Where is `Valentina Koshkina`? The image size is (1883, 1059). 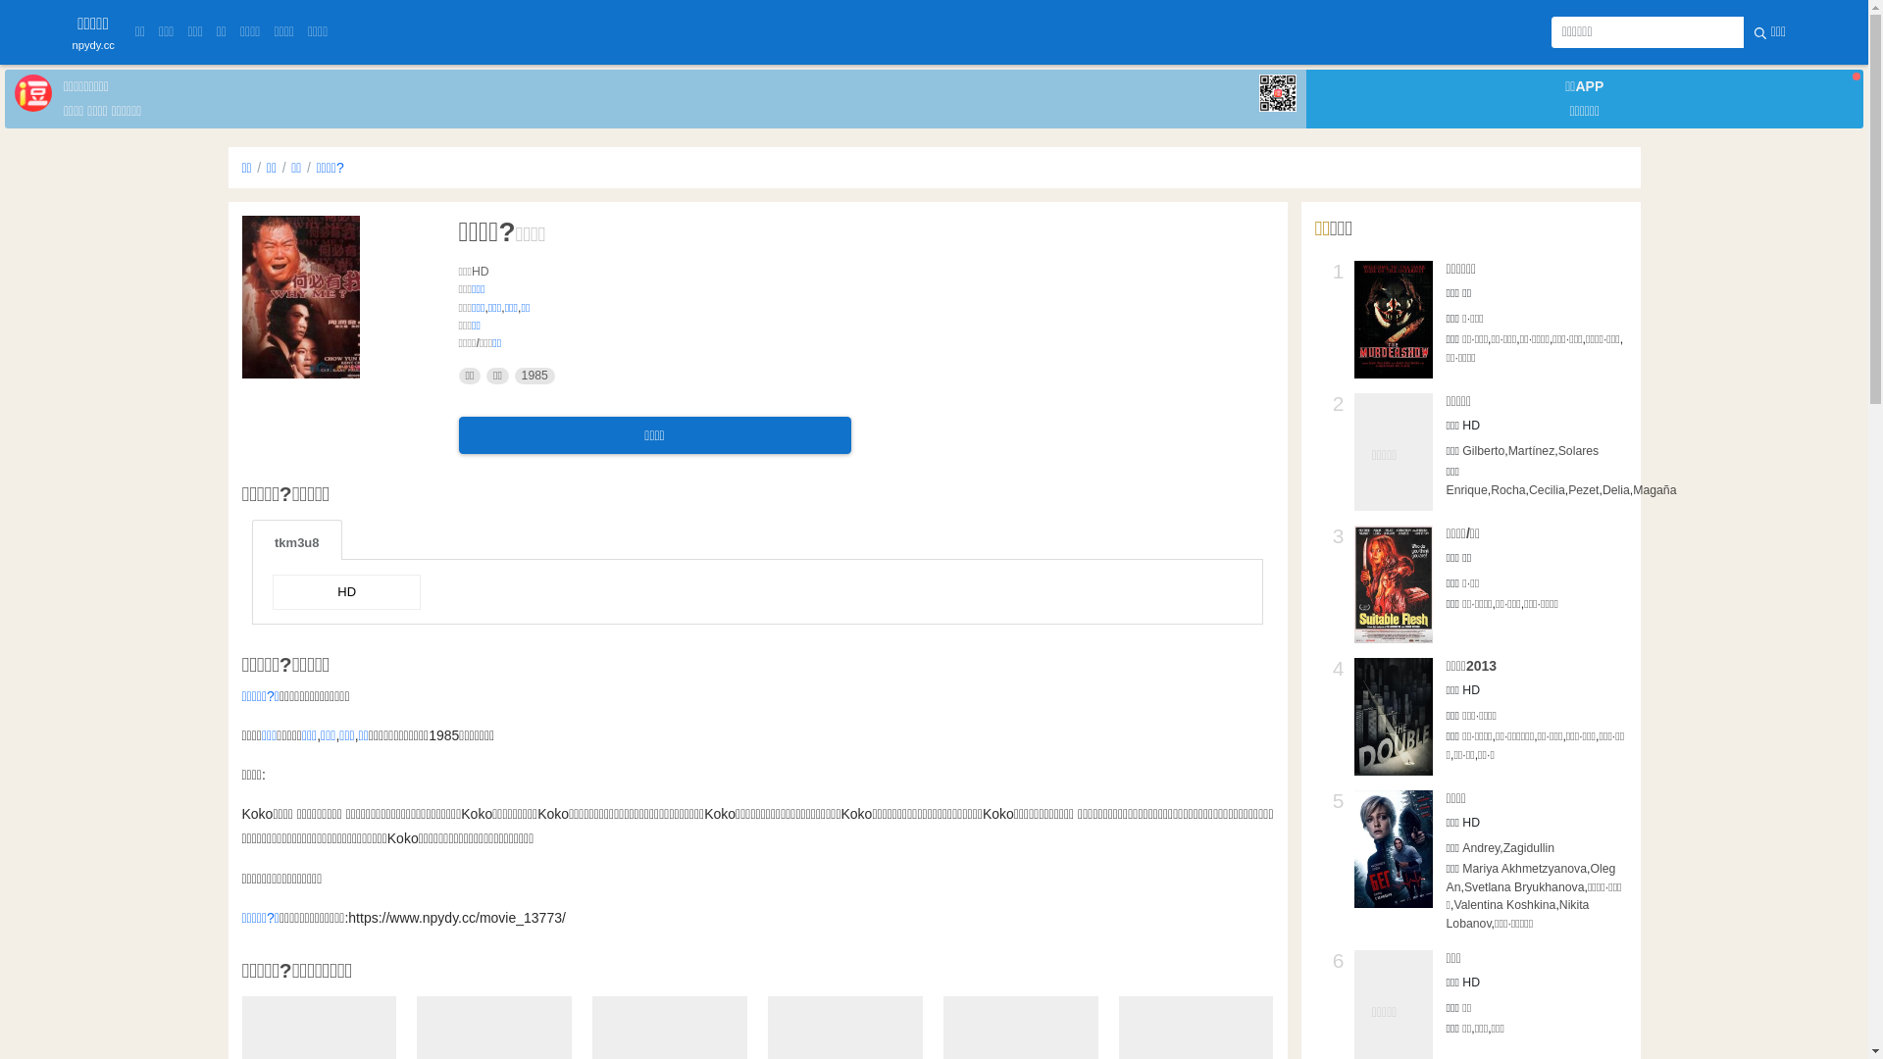
Valentina Koshkina is located at coordinates (1504, 905).